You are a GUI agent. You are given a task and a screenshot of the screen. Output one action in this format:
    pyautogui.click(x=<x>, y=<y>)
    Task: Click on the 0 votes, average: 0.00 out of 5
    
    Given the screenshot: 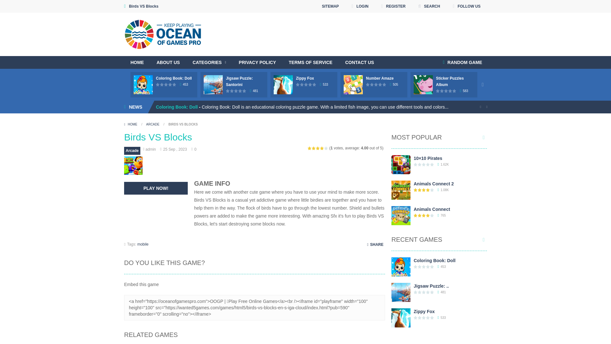 What is the action you would take?
    pyautogui.click(x=240, y=90)
    